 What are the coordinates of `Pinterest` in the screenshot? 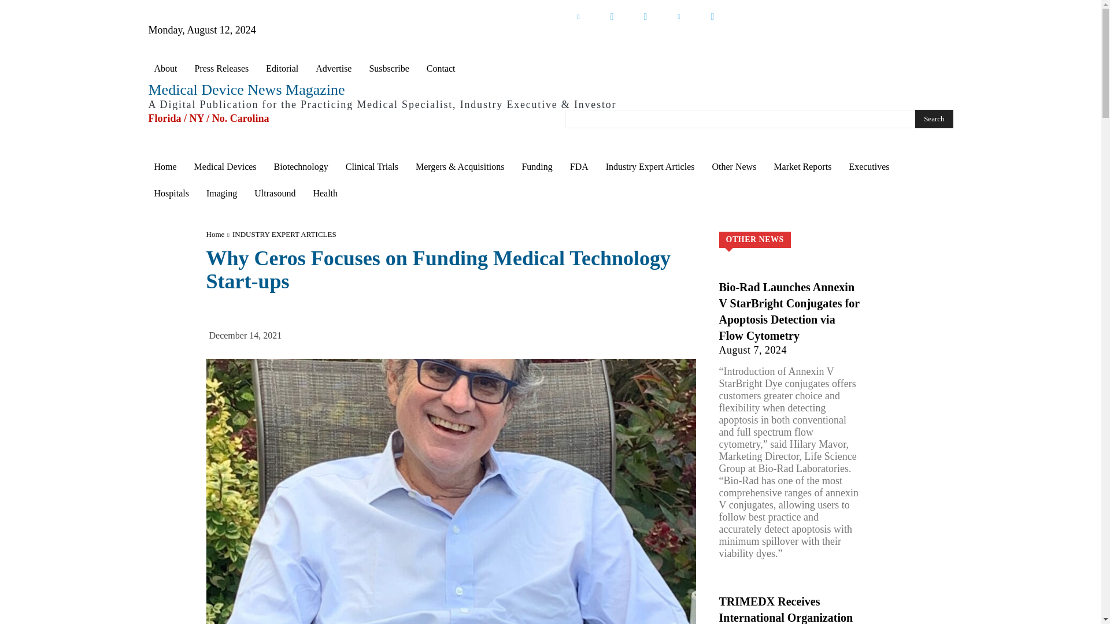 It's located at (679, 16).